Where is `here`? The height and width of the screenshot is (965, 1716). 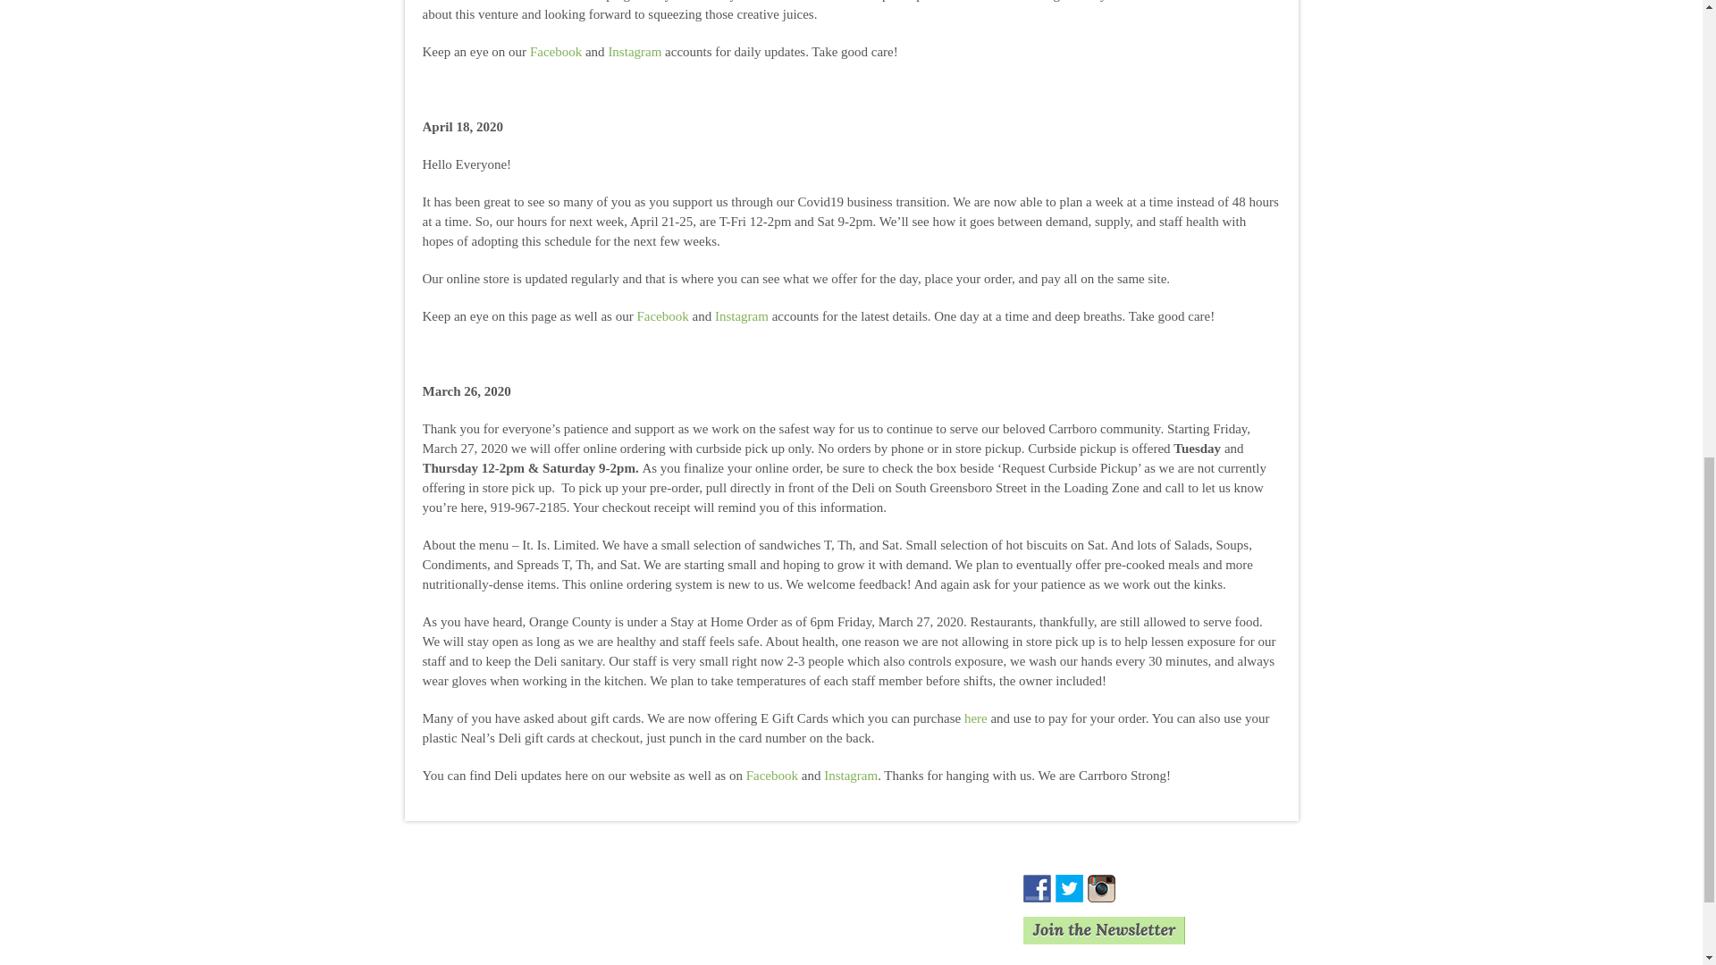 here is located at coordinates (976, 718).